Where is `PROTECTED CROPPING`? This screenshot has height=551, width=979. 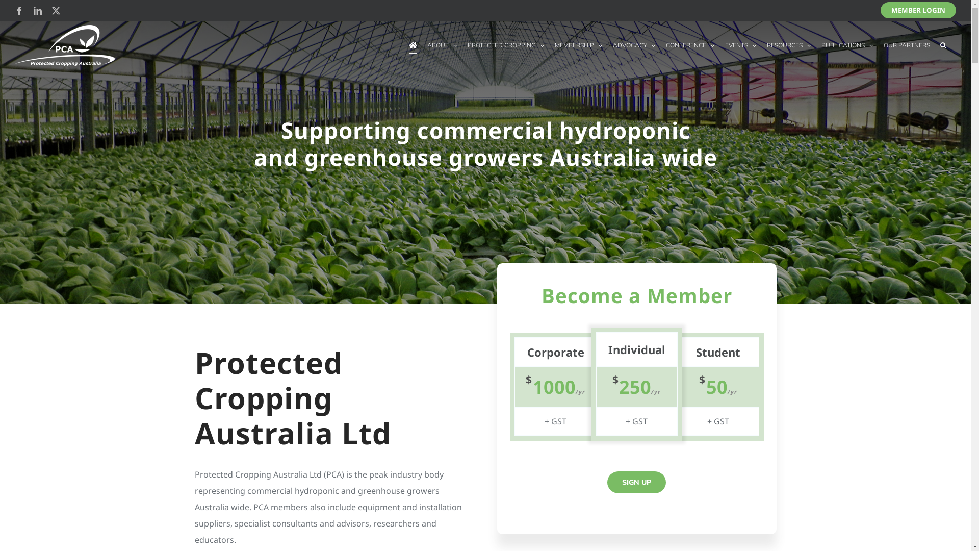
PROTECTED CROPPING is located at coordinates (506, 45).